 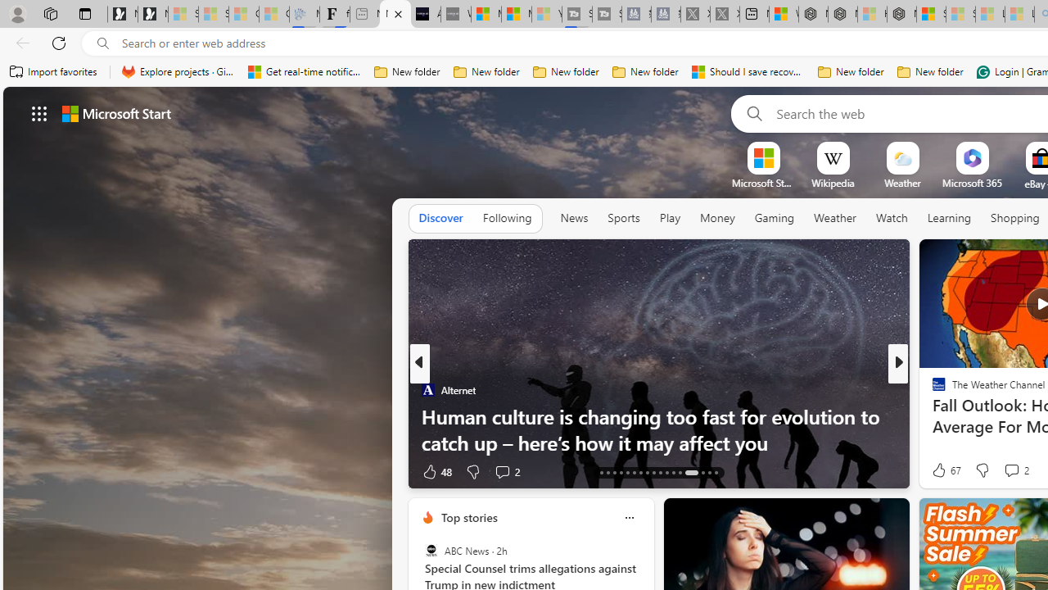 I want to click on Class: icon-img, so click(x=629, y=518).